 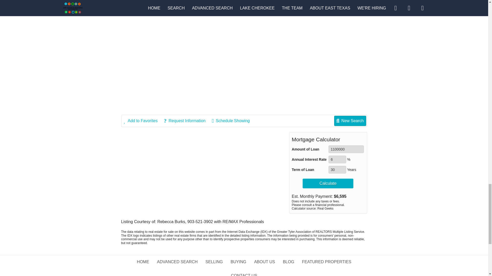 I want to click on 6, so click(x=337, y=159).